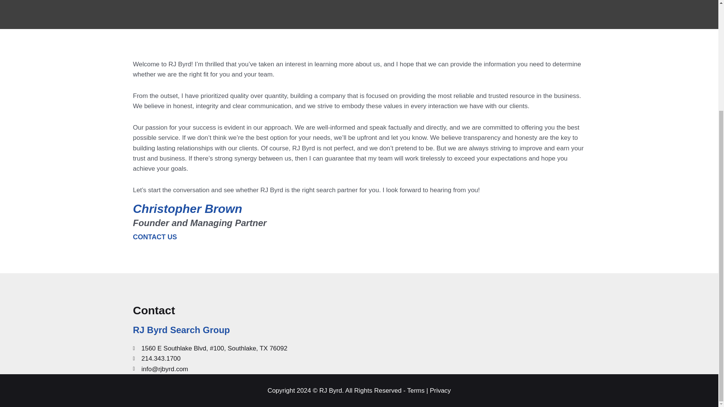 Image resolution: width=724 pixels, height=407 pixels. I want to click on Contact, so click(154, 310).